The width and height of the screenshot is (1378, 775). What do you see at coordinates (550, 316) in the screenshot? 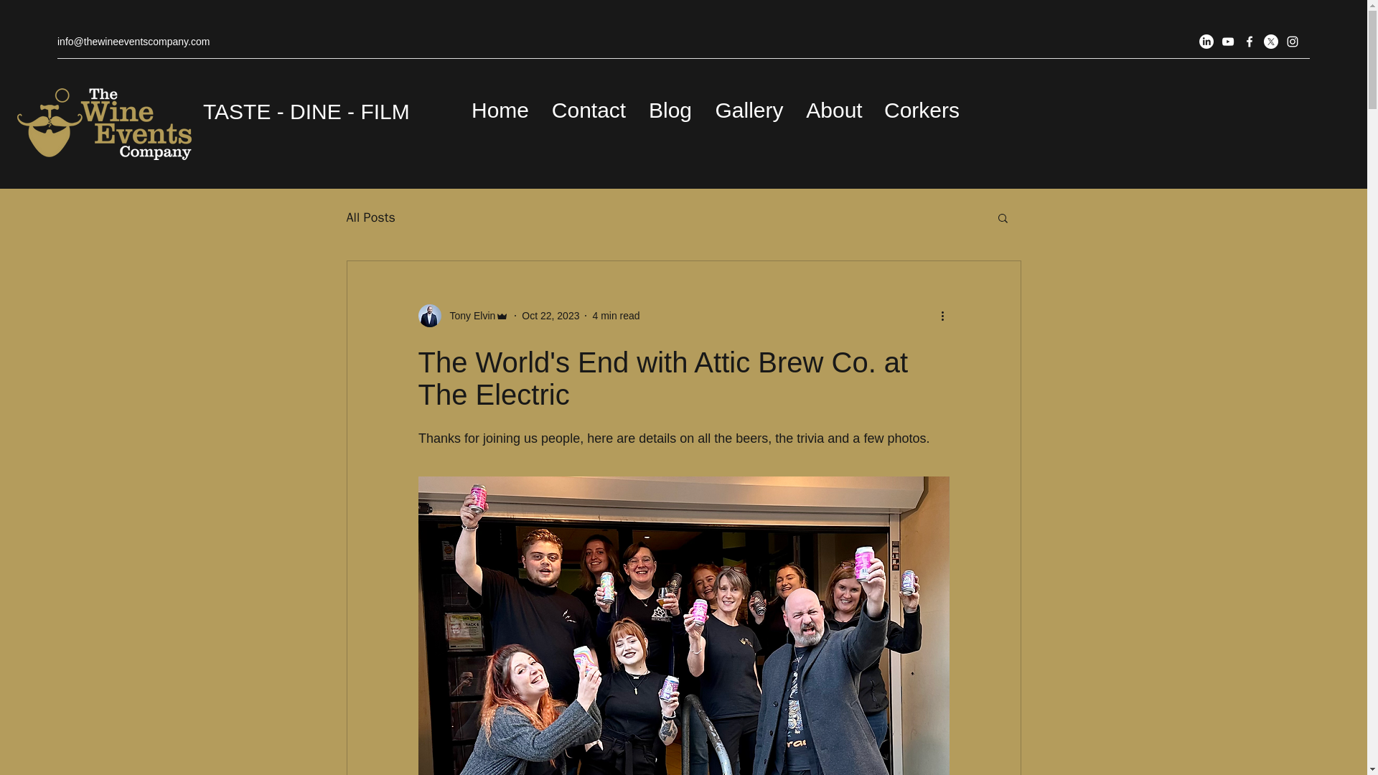
I see `Oct 22, 2023` at bounding box center [550, 316].